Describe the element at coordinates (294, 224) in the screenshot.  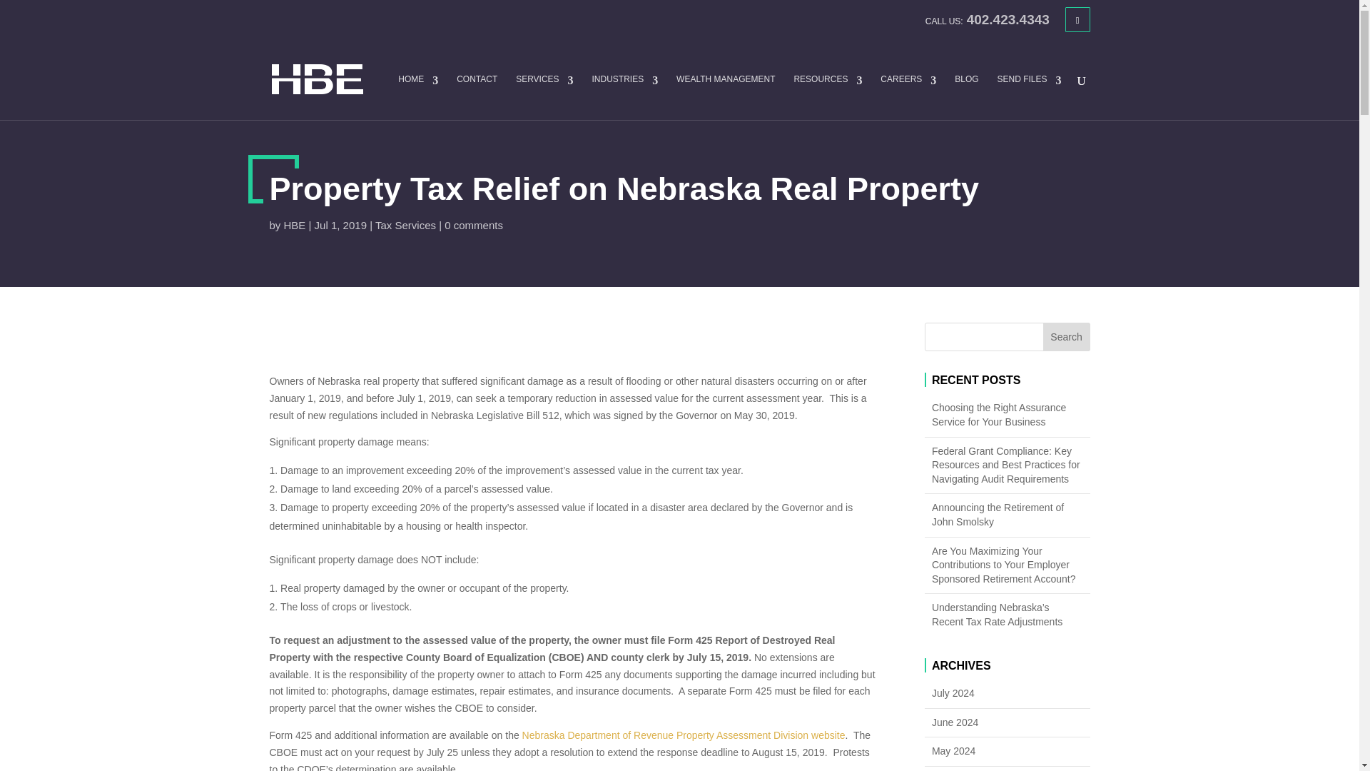
I see `Posts by HBE` at that location.